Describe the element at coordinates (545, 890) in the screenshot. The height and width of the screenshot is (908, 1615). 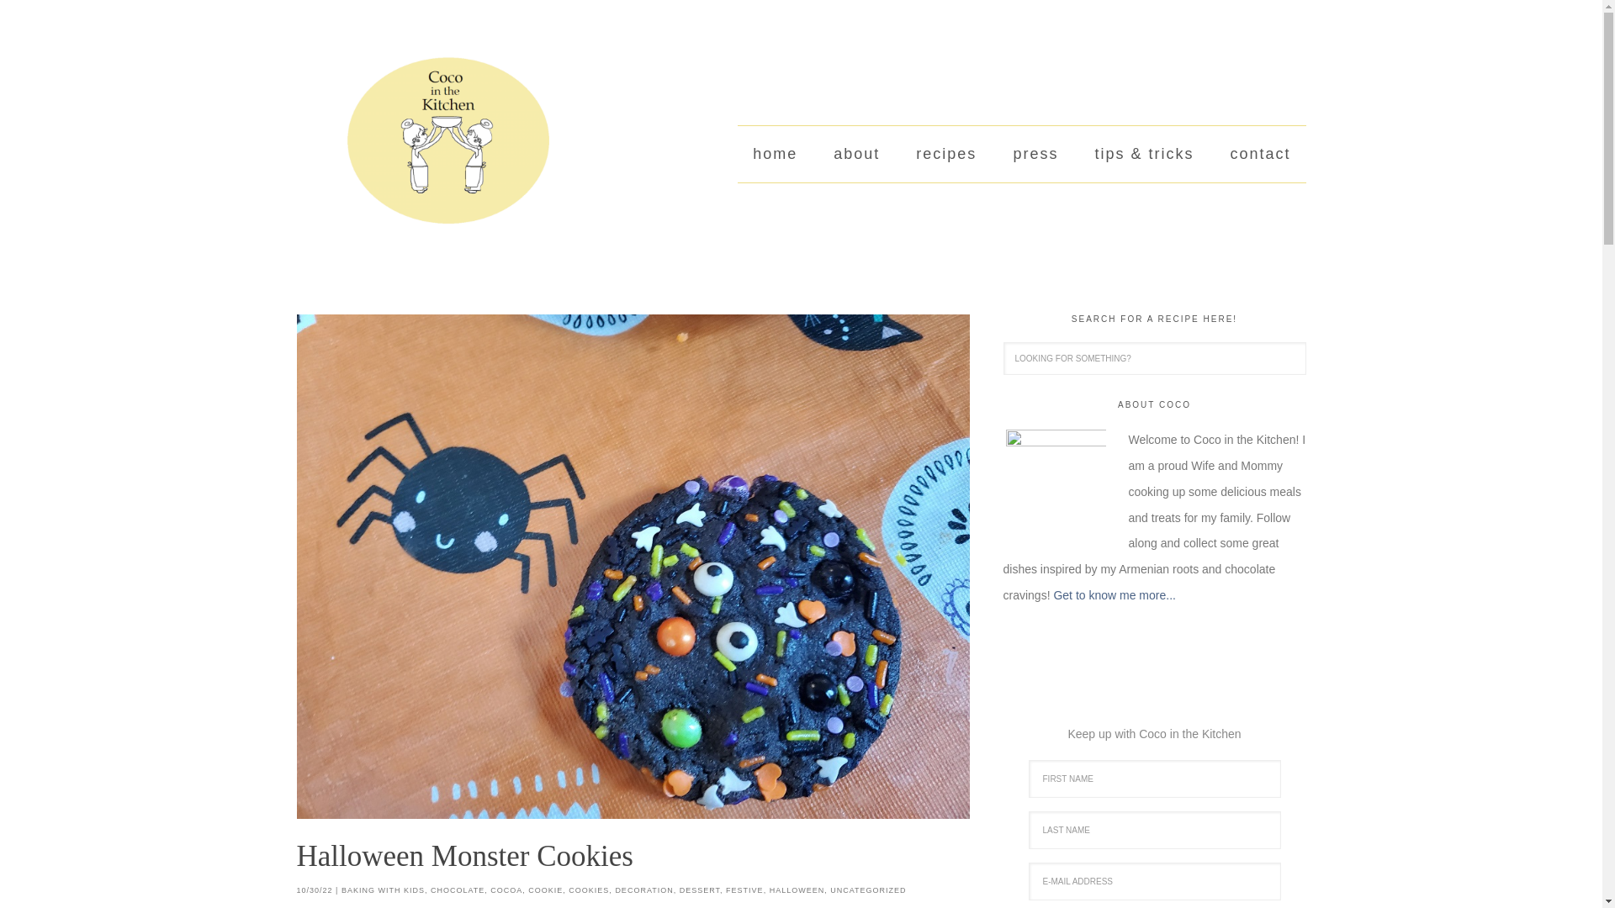
I see `COOKIE` at that location.